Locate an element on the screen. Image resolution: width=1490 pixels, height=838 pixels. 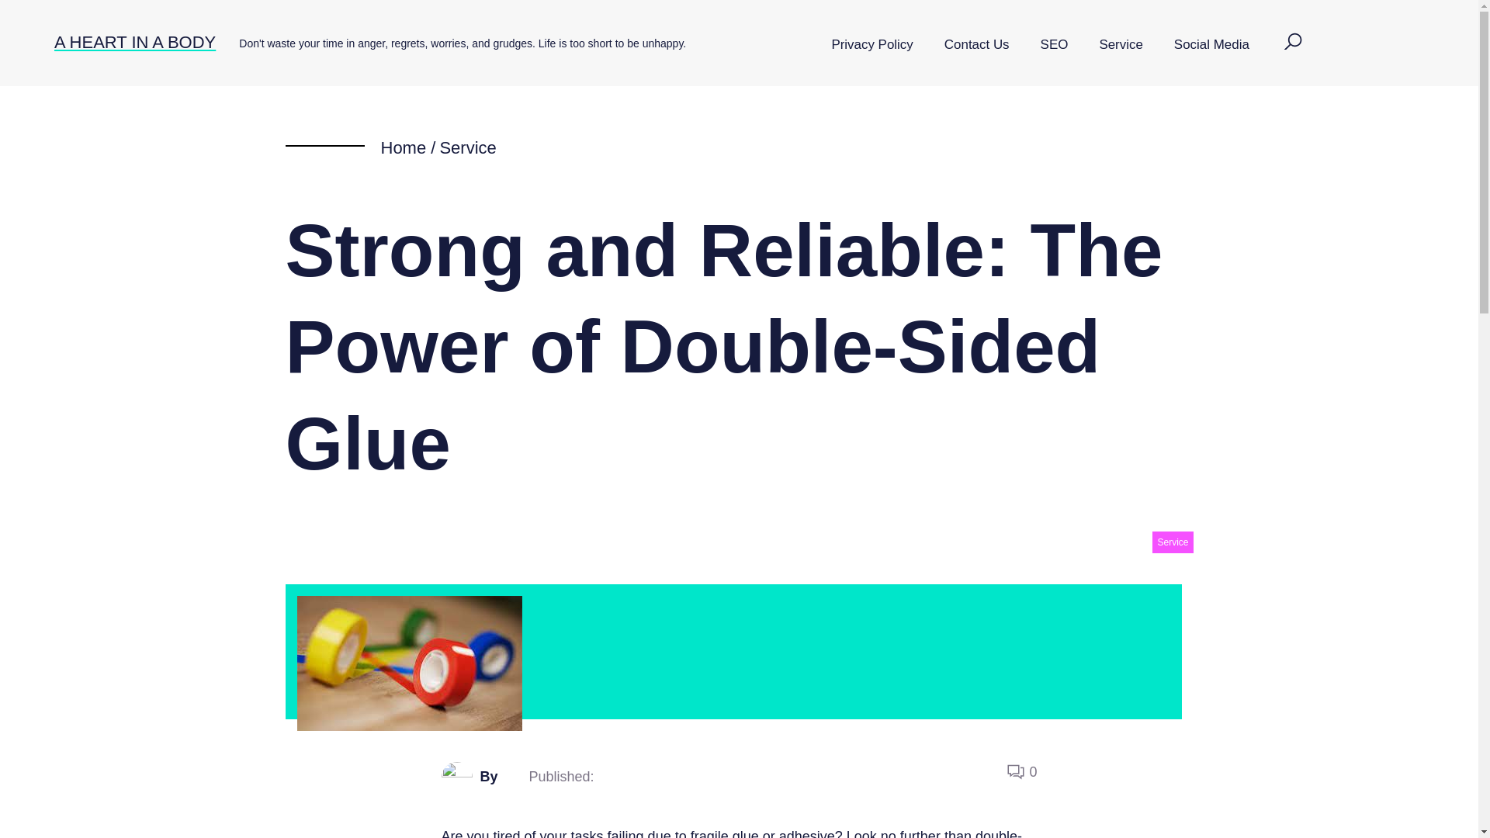
Social Media is located at coordinates (1212, 45).